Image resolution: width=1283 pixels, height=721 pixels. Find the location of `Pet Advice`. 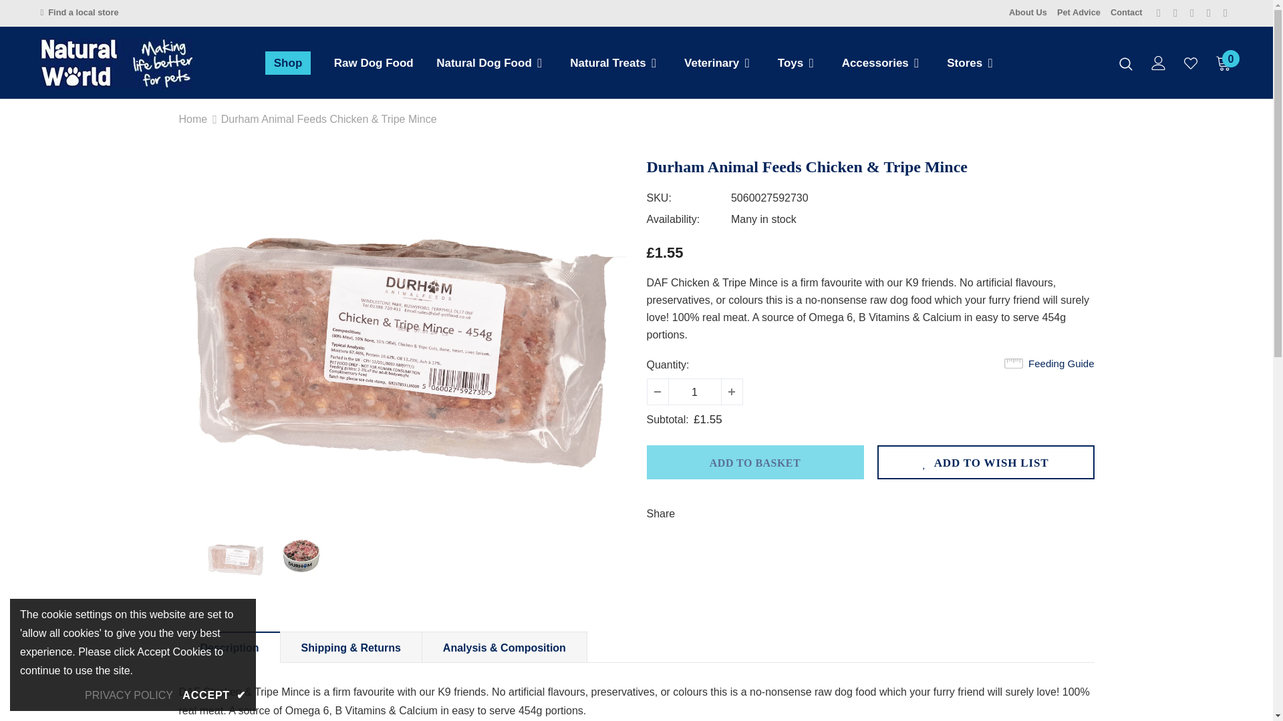

Pet Advice is located at coordinates (1079, 12).